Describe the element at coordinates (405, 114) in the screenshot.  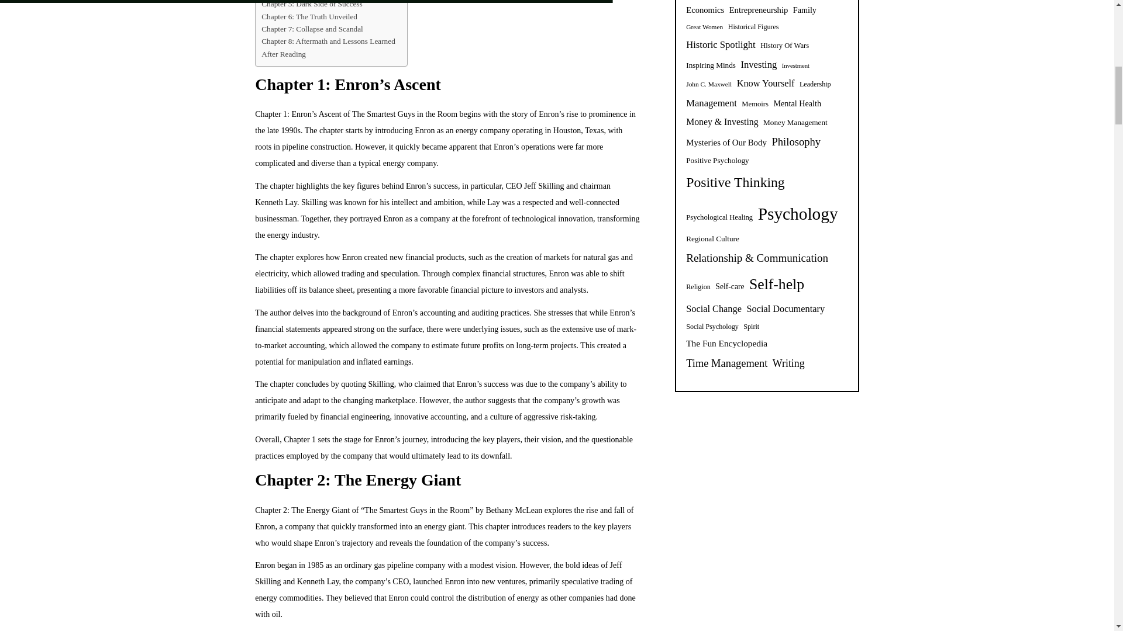
I see `The Smartest Guys in the Room` at that location.